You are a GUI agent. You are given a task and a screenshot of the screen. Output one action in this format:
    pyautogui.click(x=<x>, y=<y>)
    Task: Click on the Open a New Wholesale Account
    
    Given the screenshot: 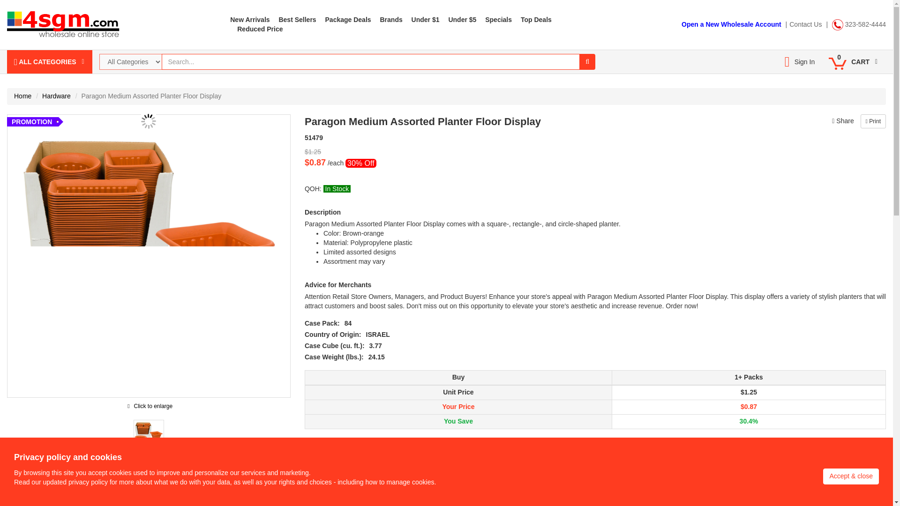 What is the action you would take?
    pyautogui.click(x=731, y=24)
    